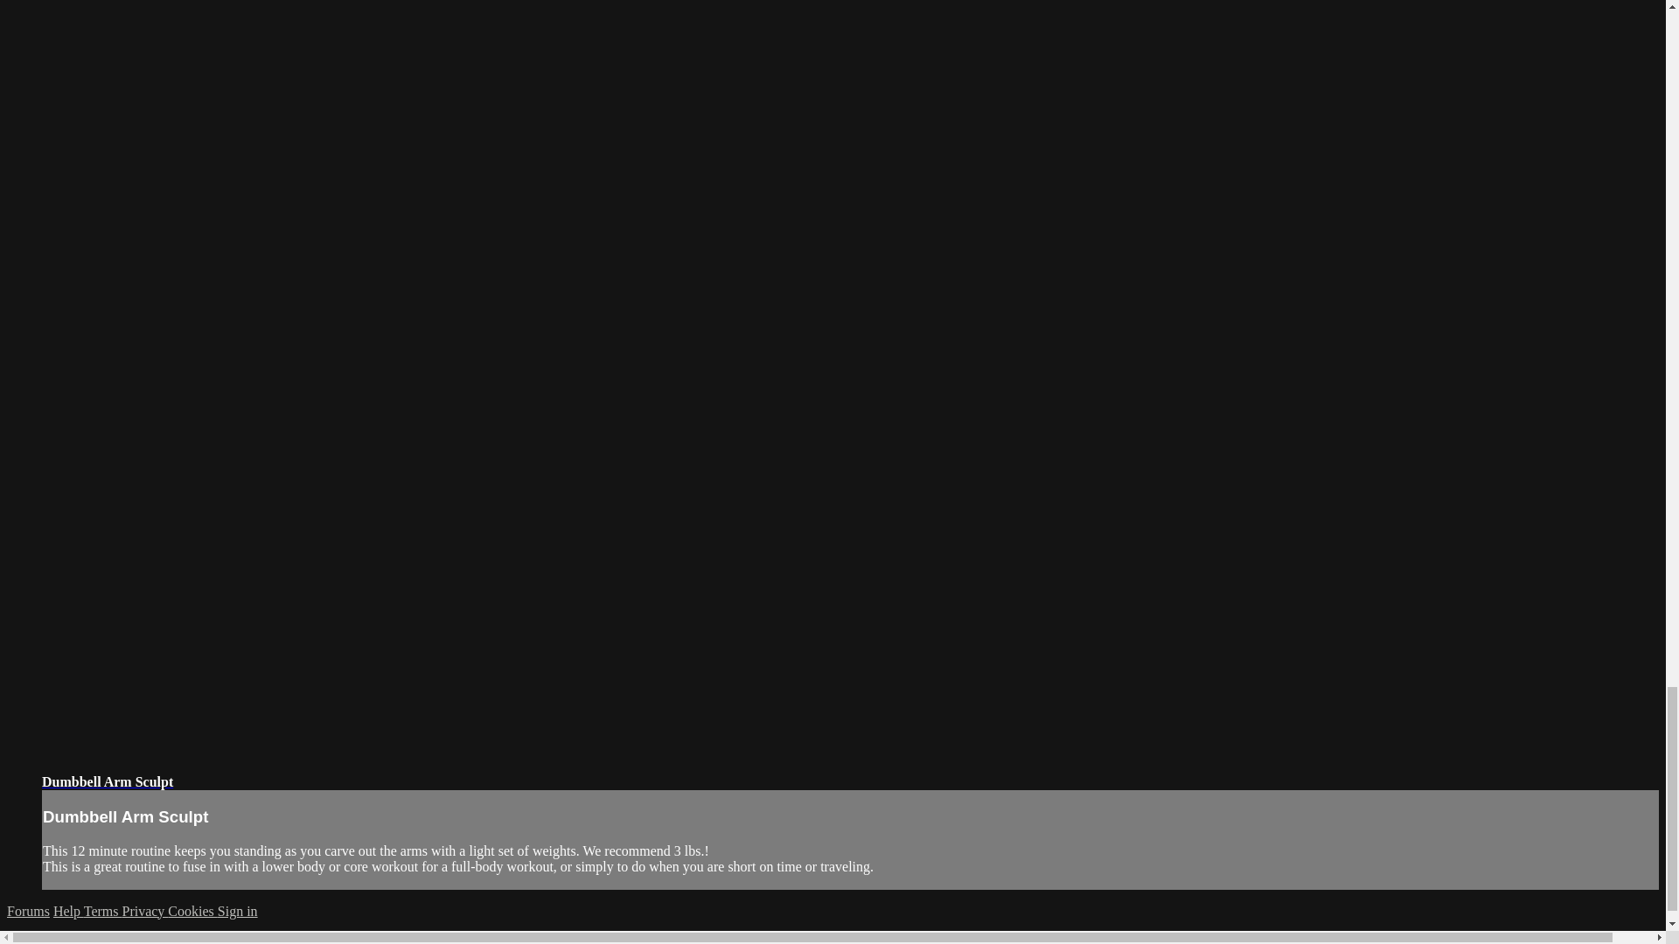 This screenshot has width=1679, height=944. What do you see at coordinates (68, 911) in the screenshot?
I see `Help` at bounding box center [68, 911].